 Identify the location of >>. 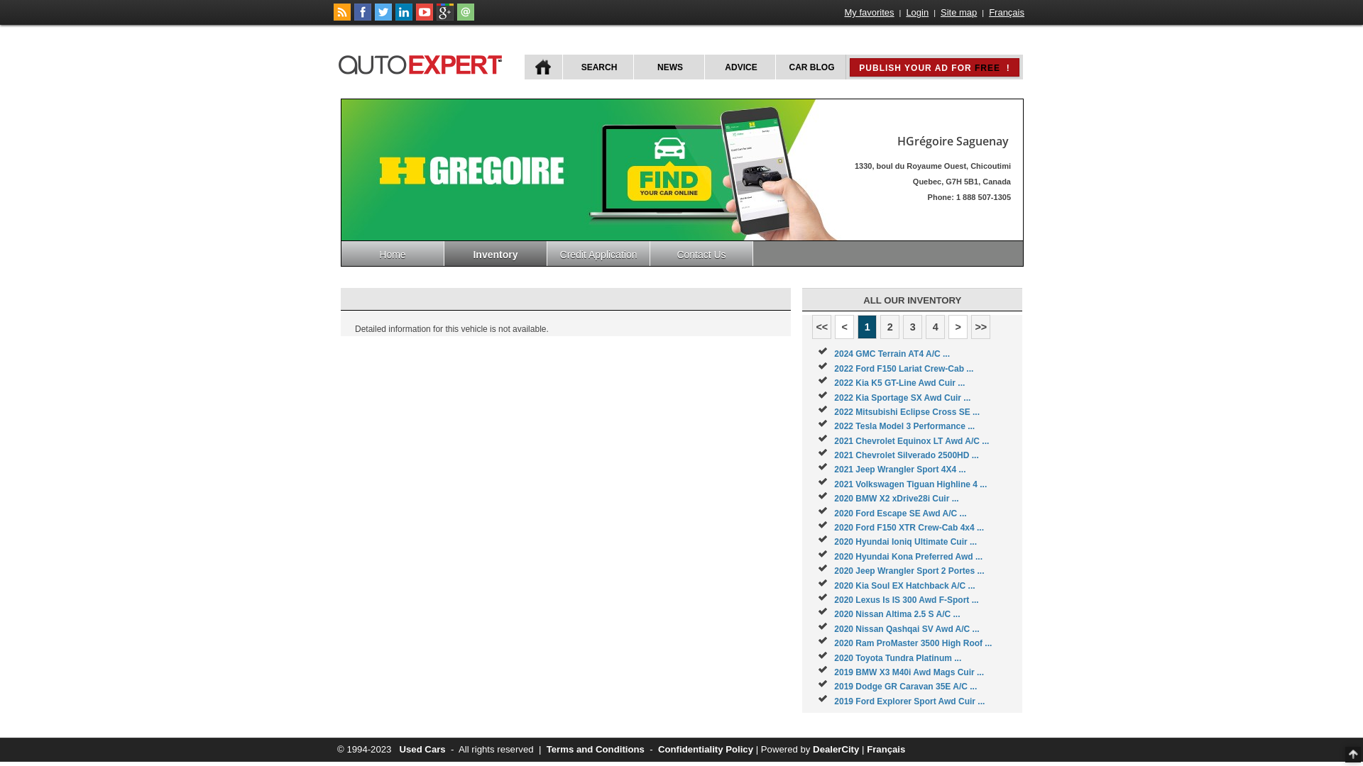
(981, 327).